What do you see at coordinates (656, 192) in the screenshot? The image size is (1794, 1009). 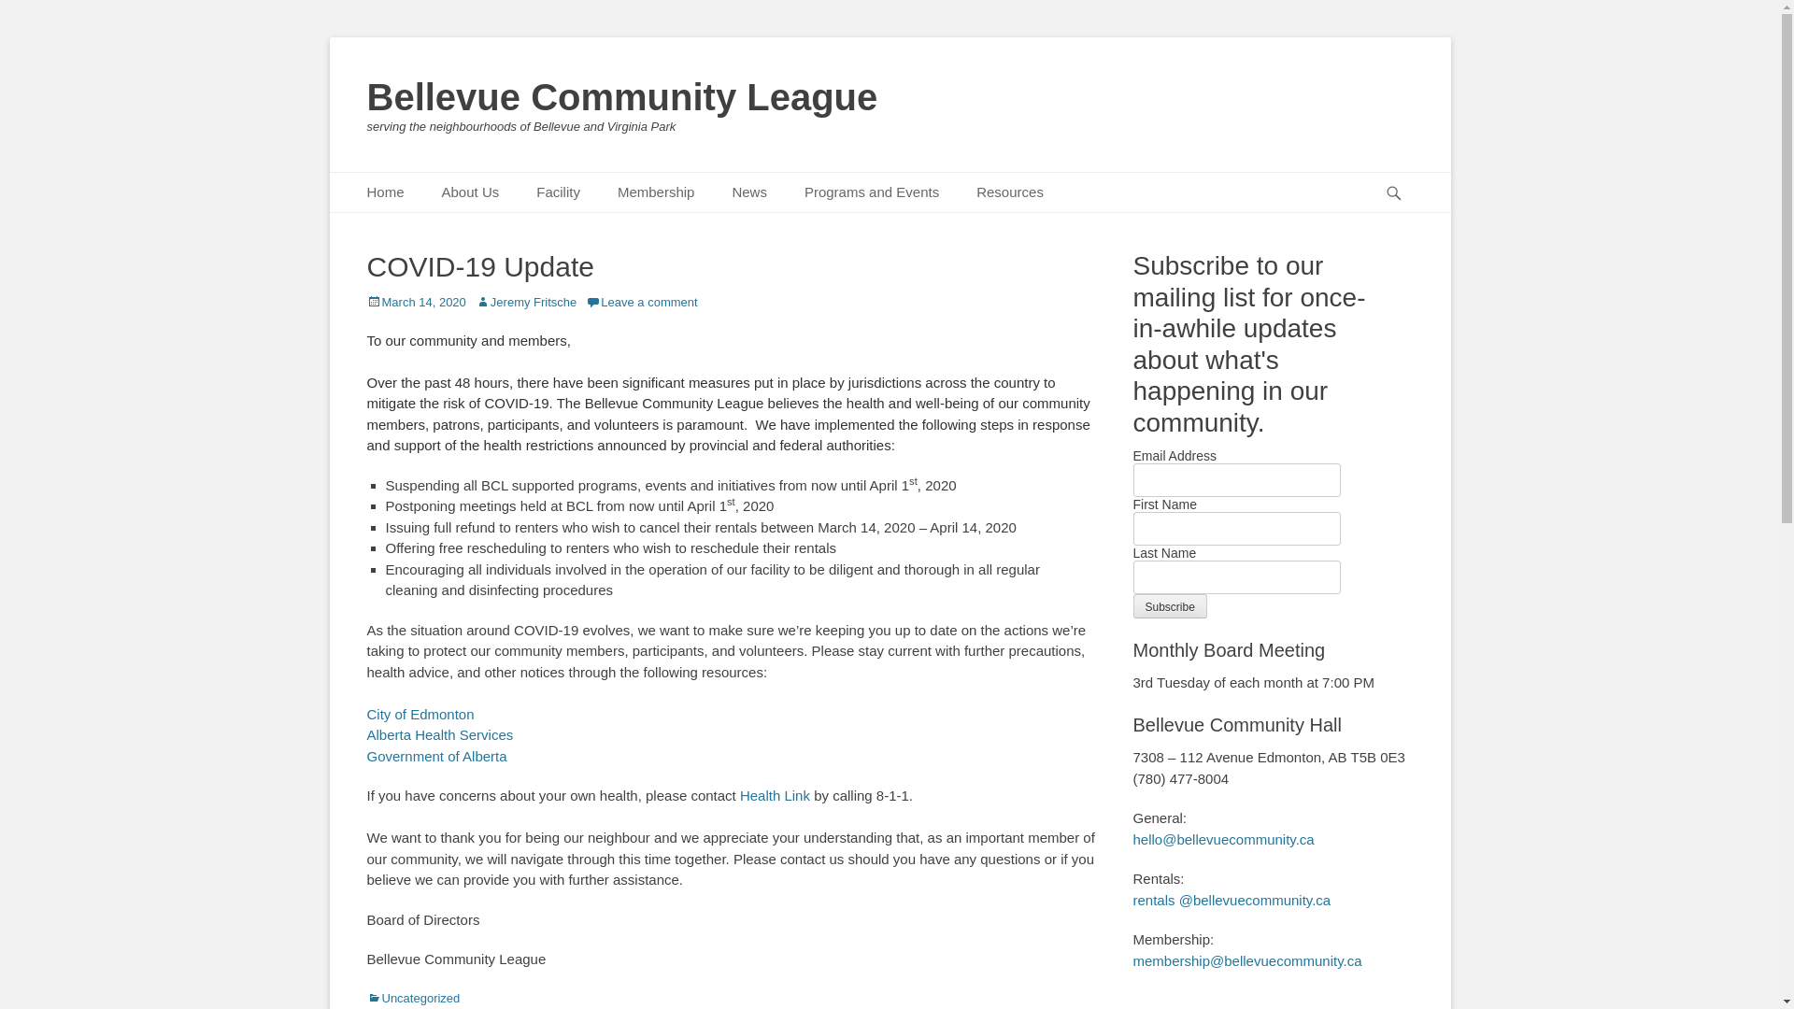 I see `Membership` at bounding box center [656, 192].